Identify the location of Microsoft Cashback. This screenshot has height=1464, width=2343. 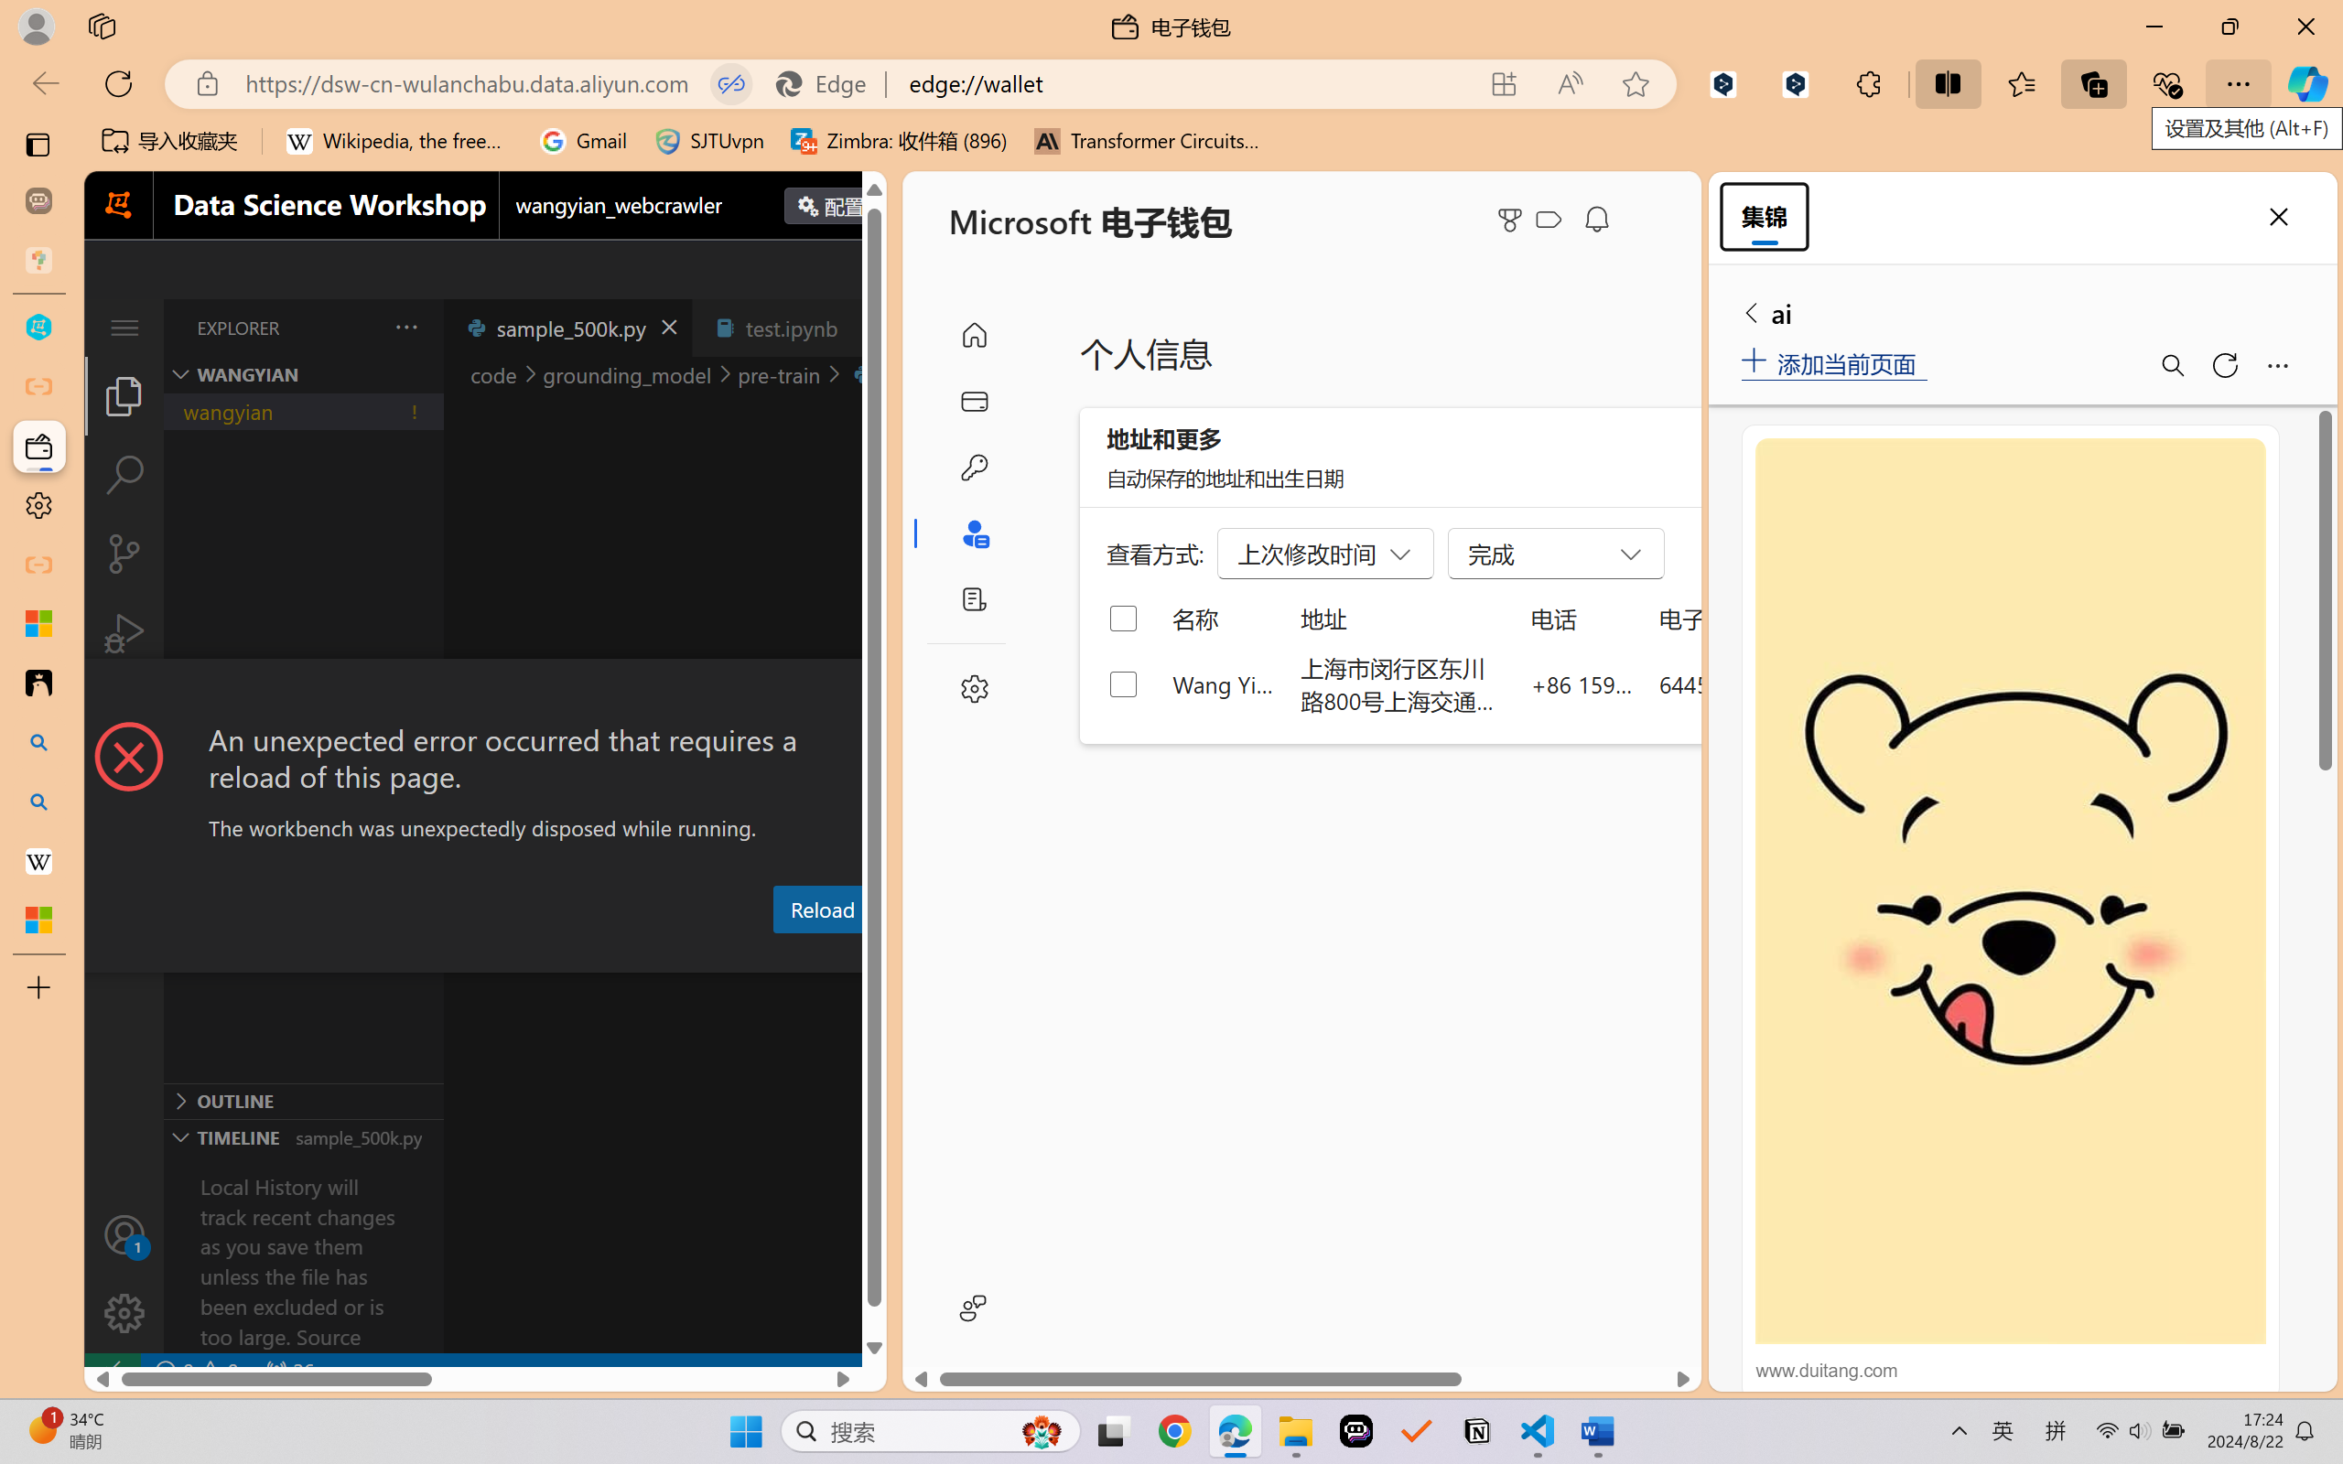
(1552, 221).